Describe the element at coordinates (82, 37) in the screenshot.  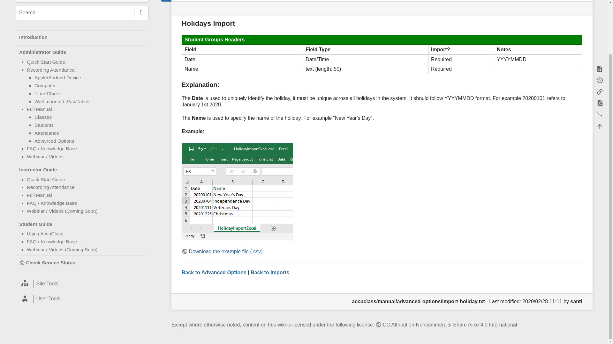
I see `accuclass` at that location.